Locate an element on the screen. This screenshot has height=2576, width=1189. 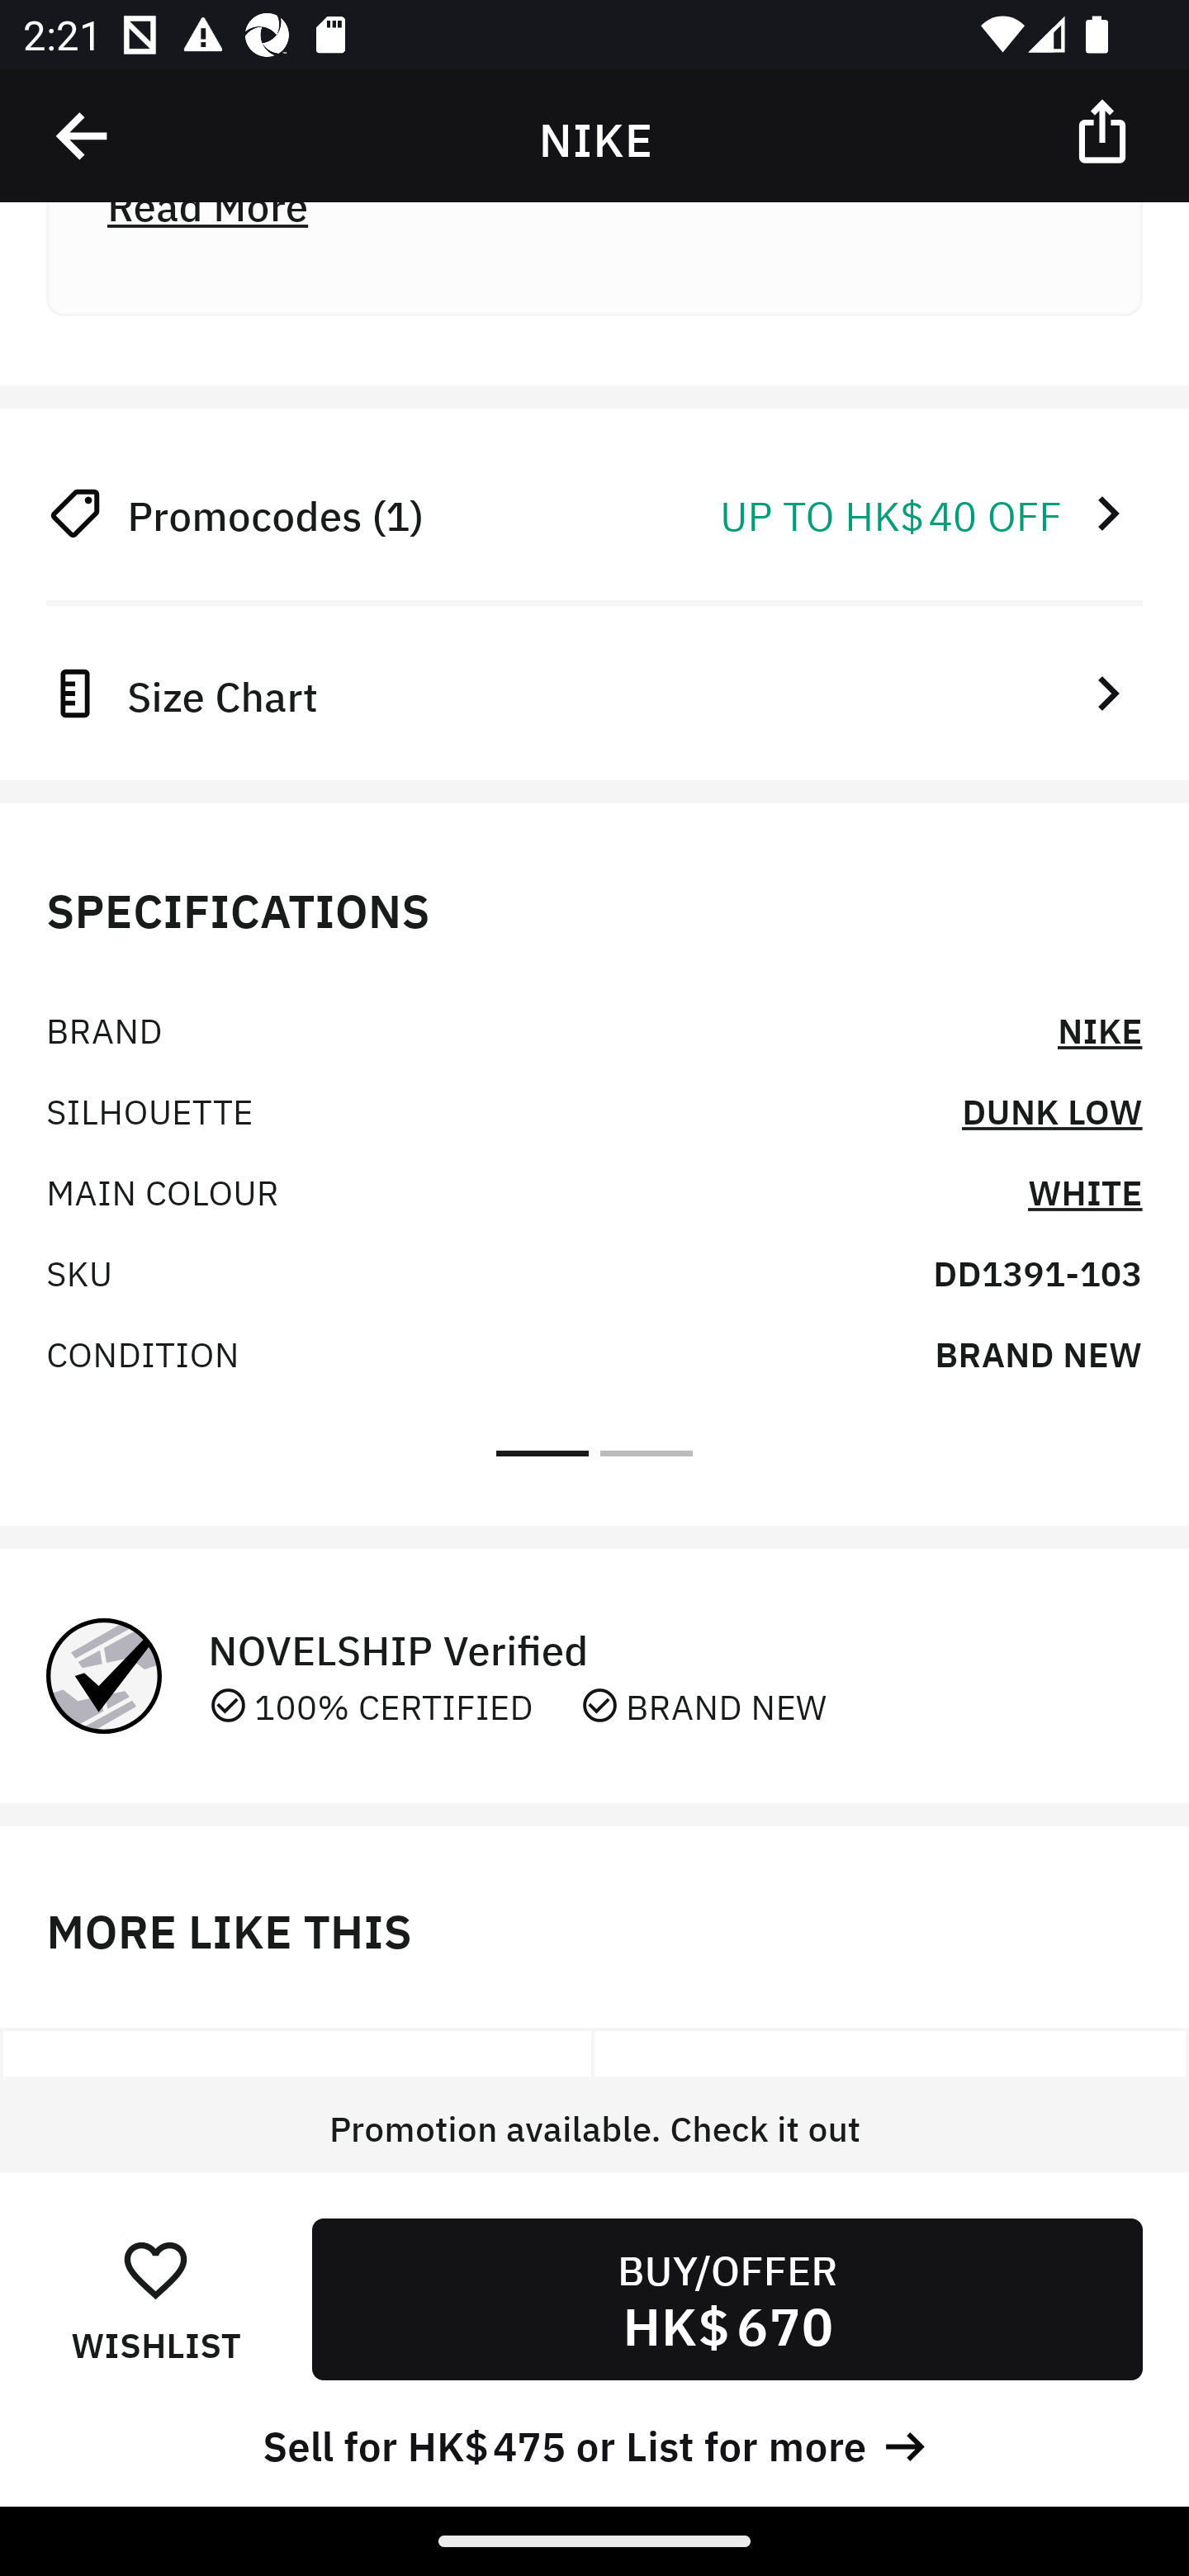
NIKE is located at coordinates (1100, 1029).